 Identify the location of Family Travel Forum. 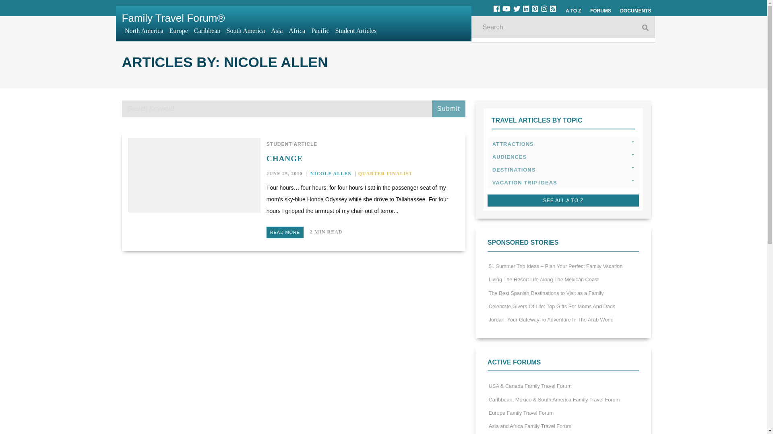
(173, 18).